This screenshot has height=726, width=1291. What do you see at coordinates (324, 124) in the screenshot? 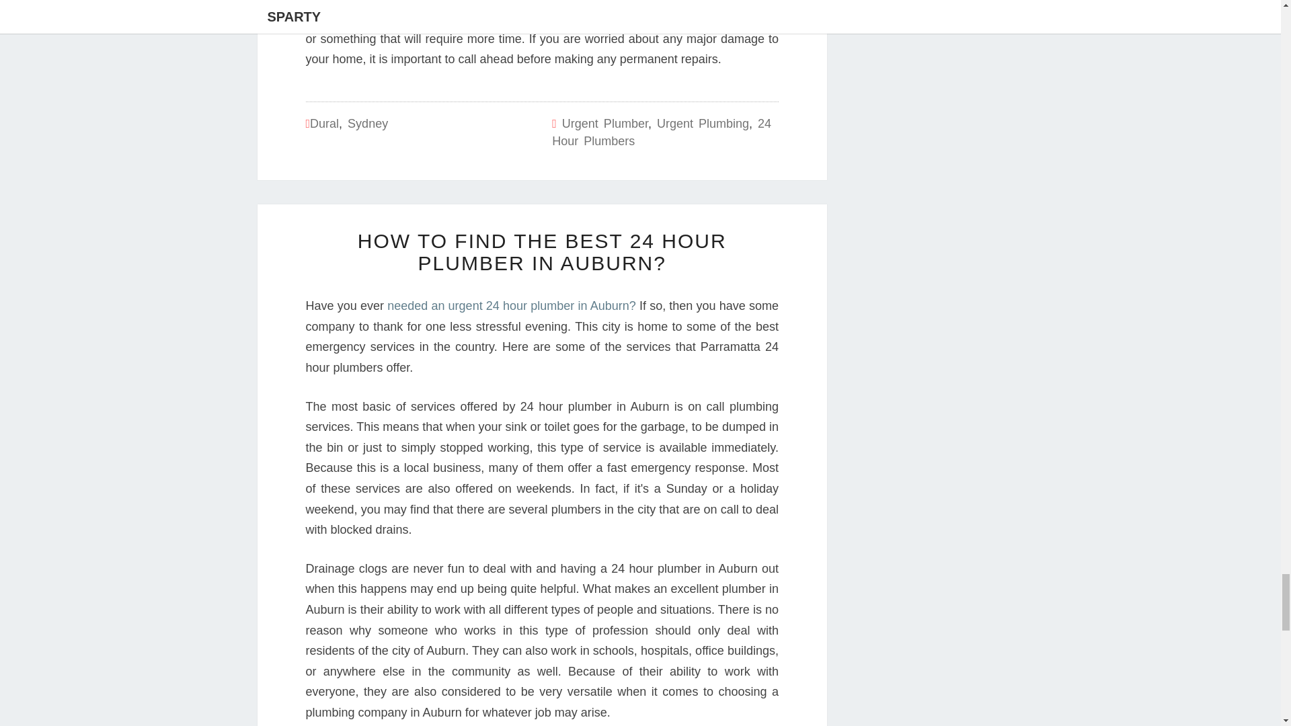
I see `Dural` at bounding box center [324, 124].